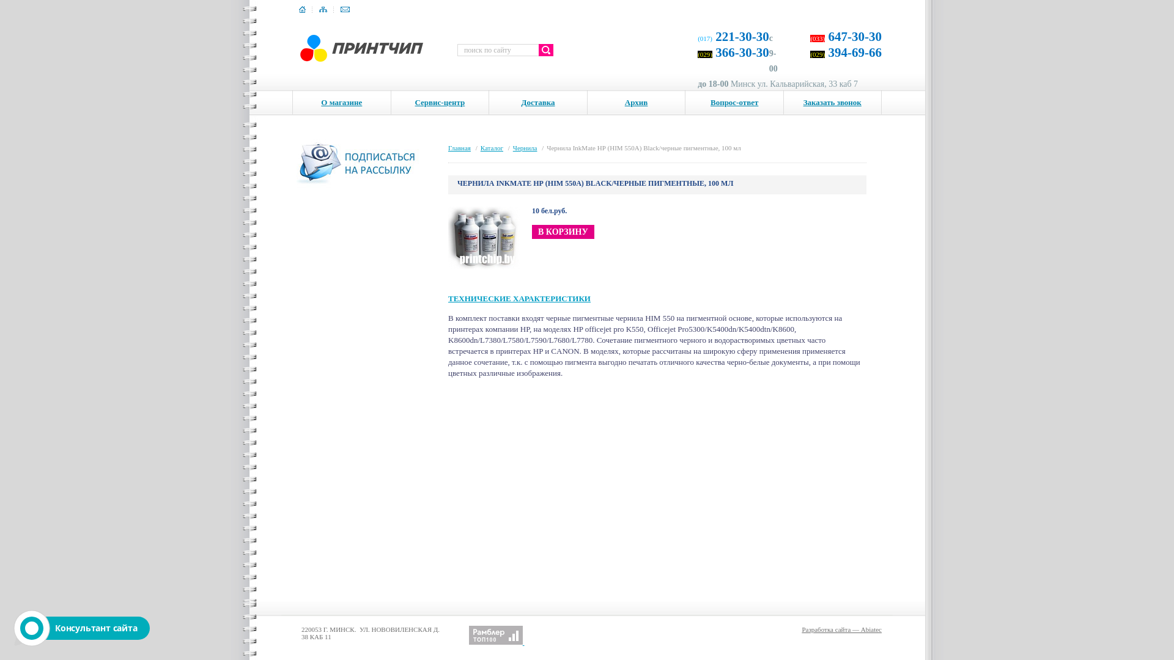  I want to click on Rambler's Top100, so click(496, 636).